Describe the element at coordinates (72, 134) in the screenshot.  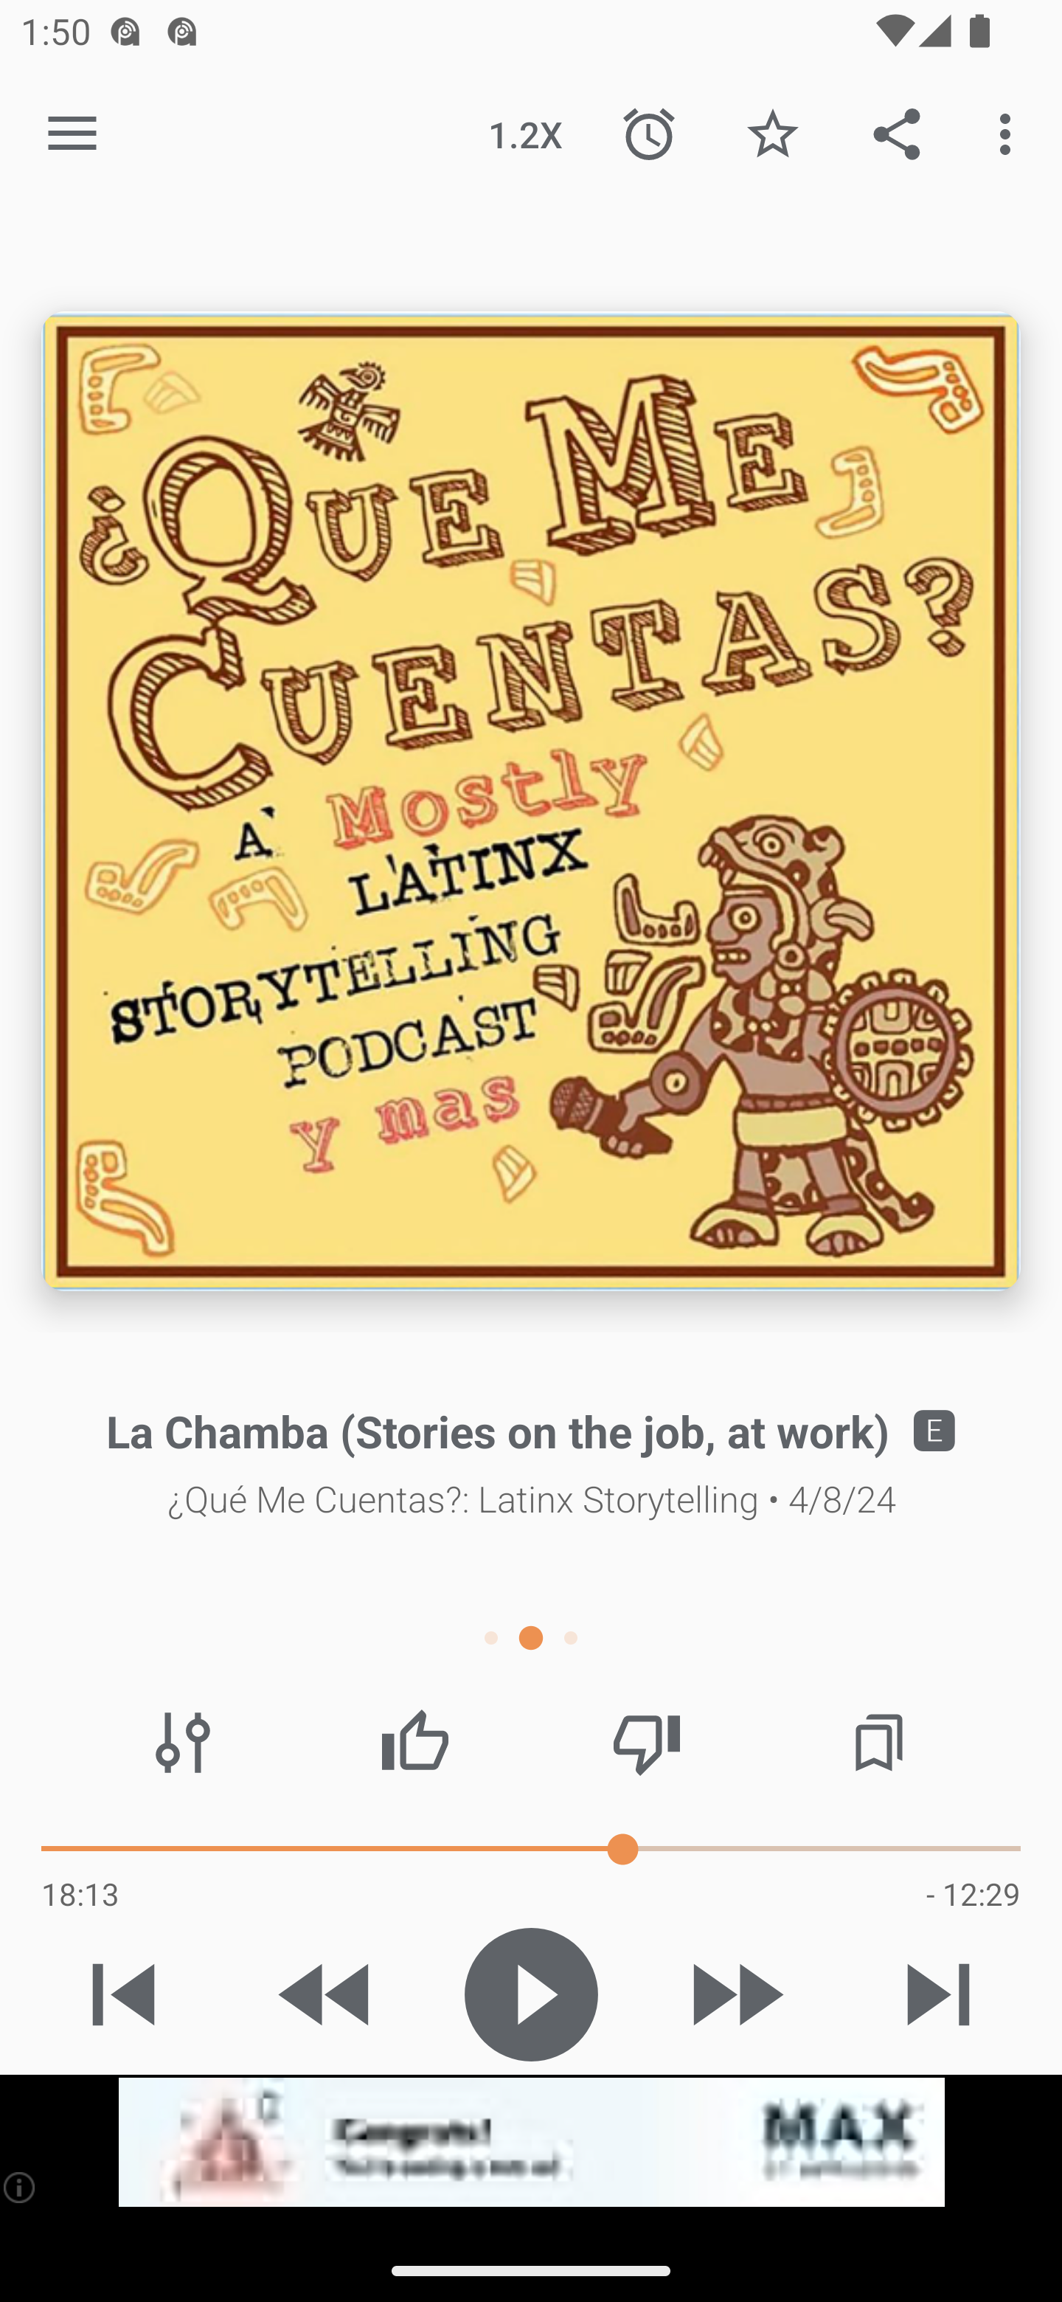
I see `Open navigation sidebar` at that location.